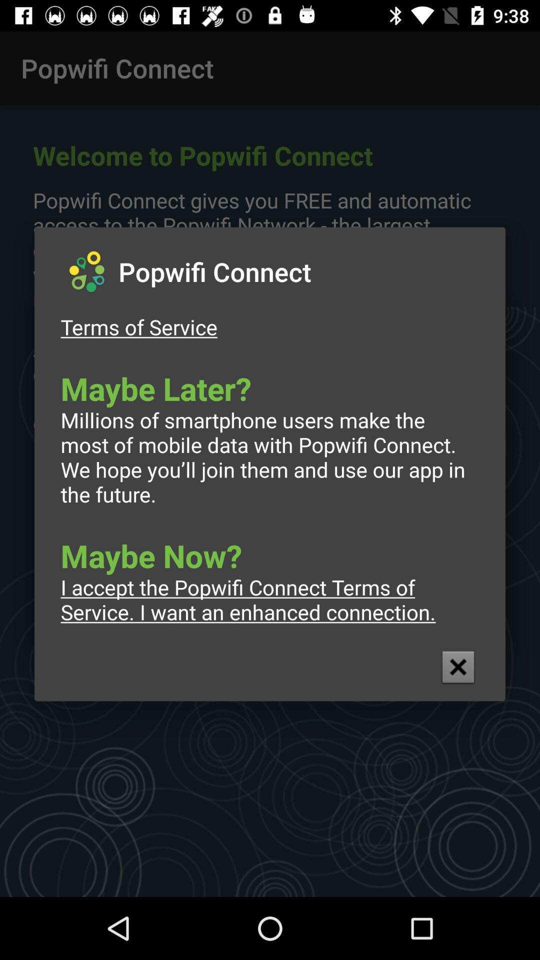 The width and height of the screenshot is (540, 960). Describe the element at coordinates (458, 667) in the screenshot. I see `launch app below maybe now i item` at that location.